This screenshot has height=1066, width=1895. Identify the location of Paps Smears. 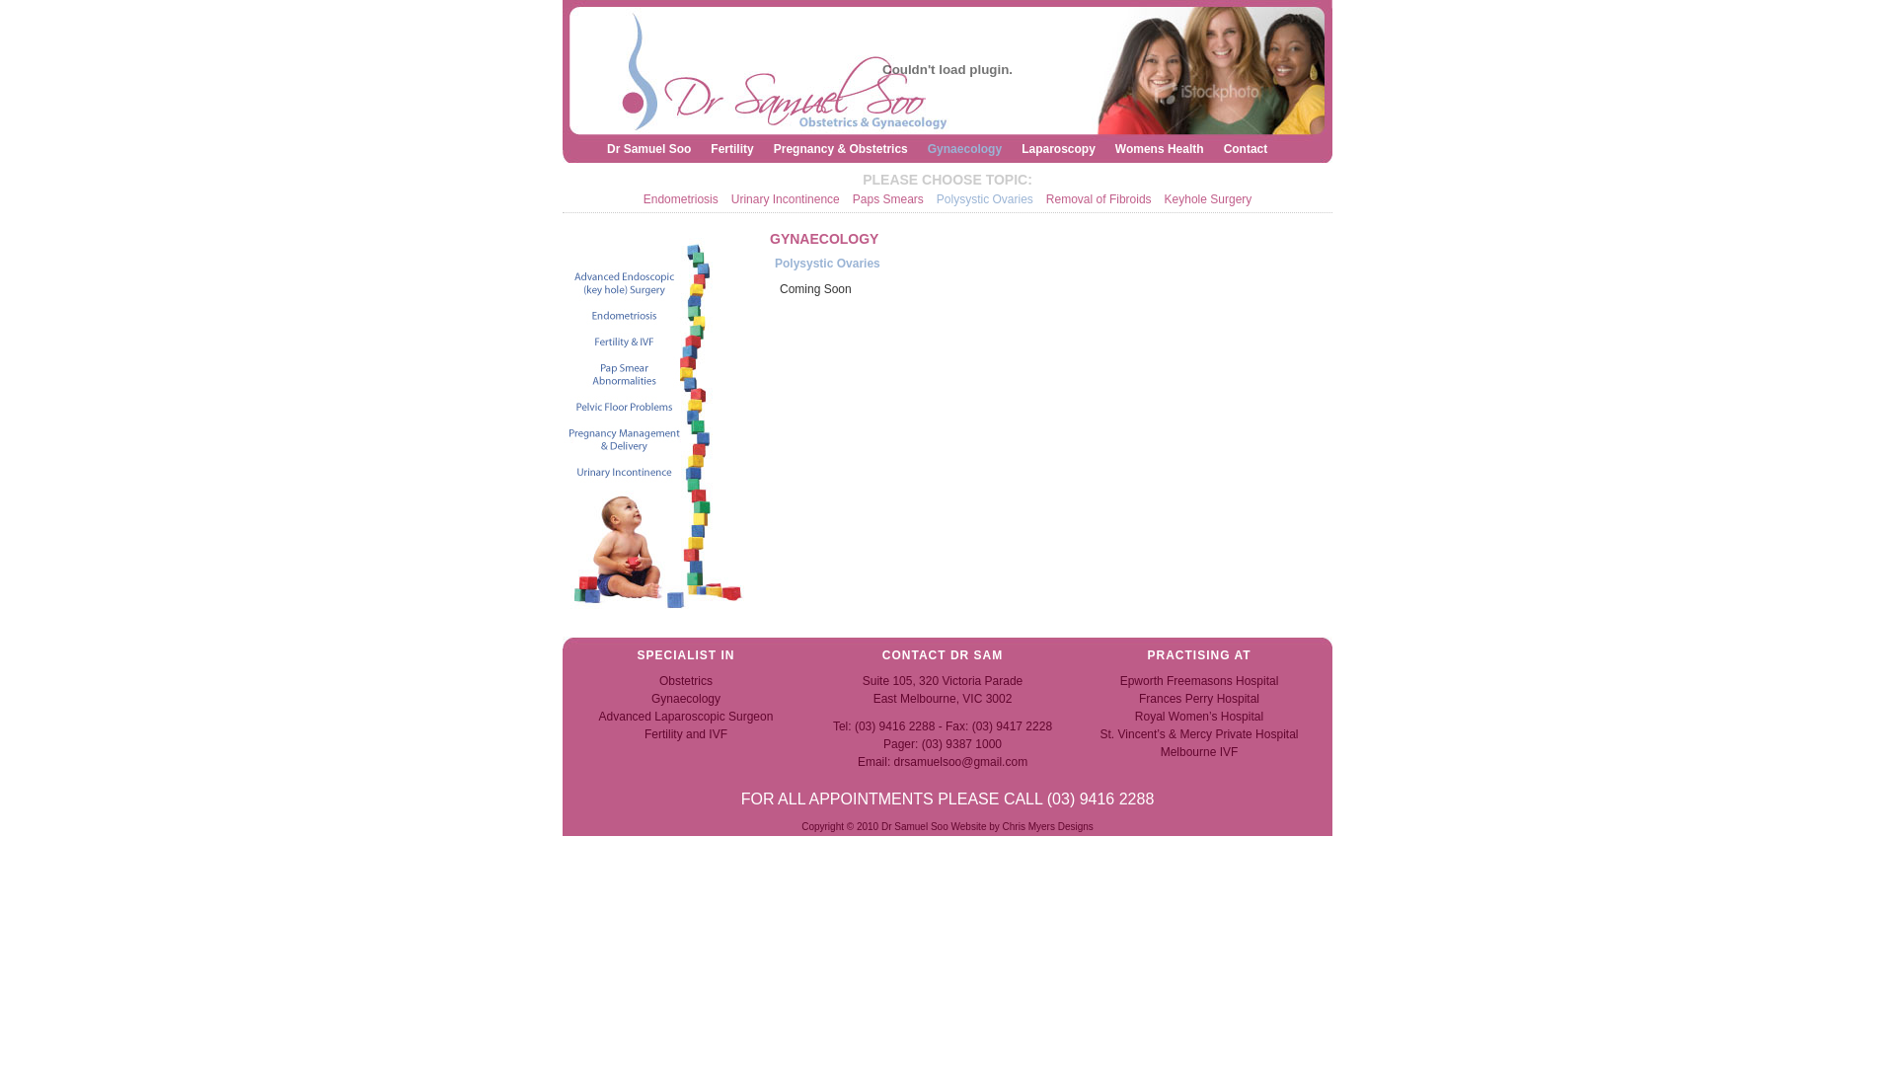
(888, 199).